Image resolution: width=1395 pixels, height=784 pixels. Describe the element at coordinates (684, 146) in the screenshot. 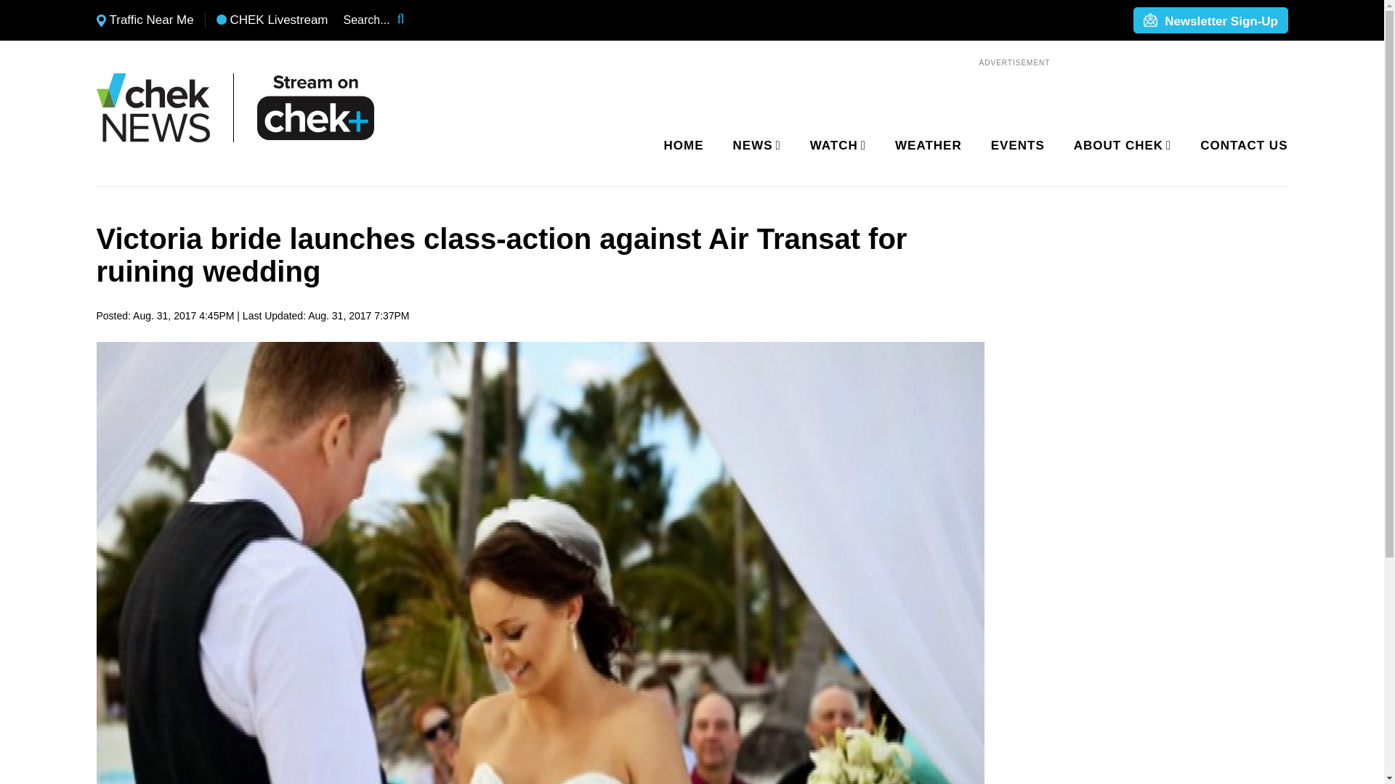

I see `HOME` at that location.